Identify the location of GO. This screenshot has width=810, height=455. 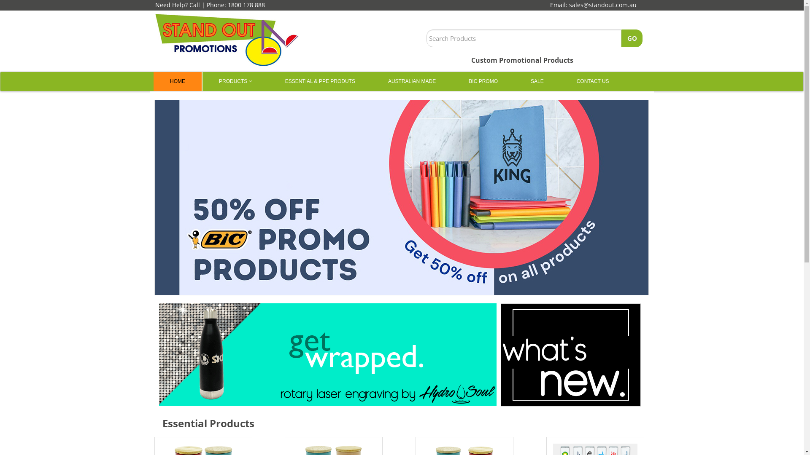
(632, 38).